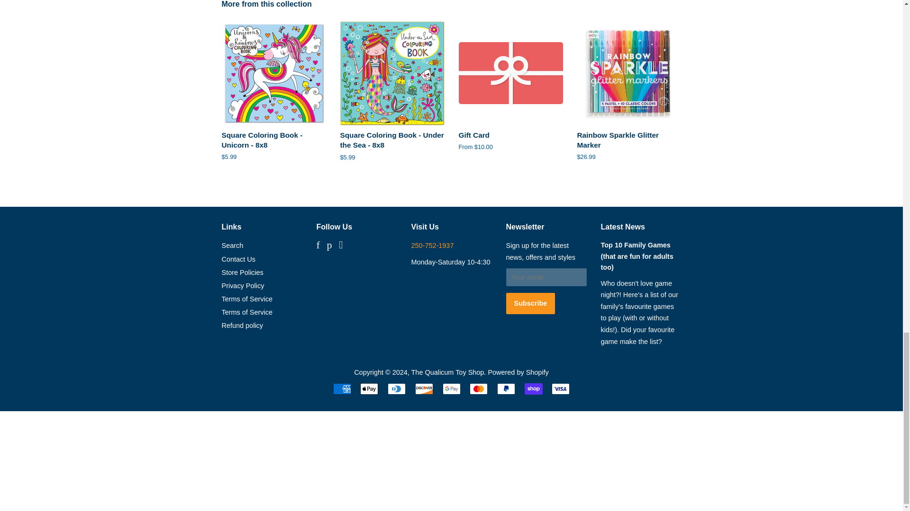 Image resolution: width=910 pixels, height=511 pixels. What do you see at coordinates (424, 389) in the screenshot?
I see `Discover` at bounding box center [424, 389].